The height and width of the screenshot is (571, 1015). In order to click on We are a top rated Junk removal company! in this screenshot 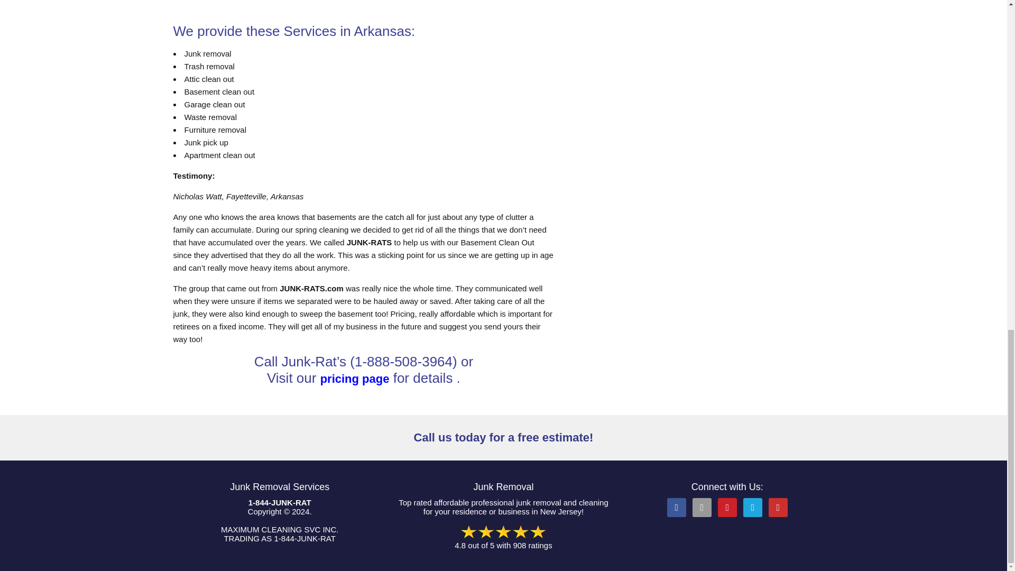, I will do `click(503, 532)`.